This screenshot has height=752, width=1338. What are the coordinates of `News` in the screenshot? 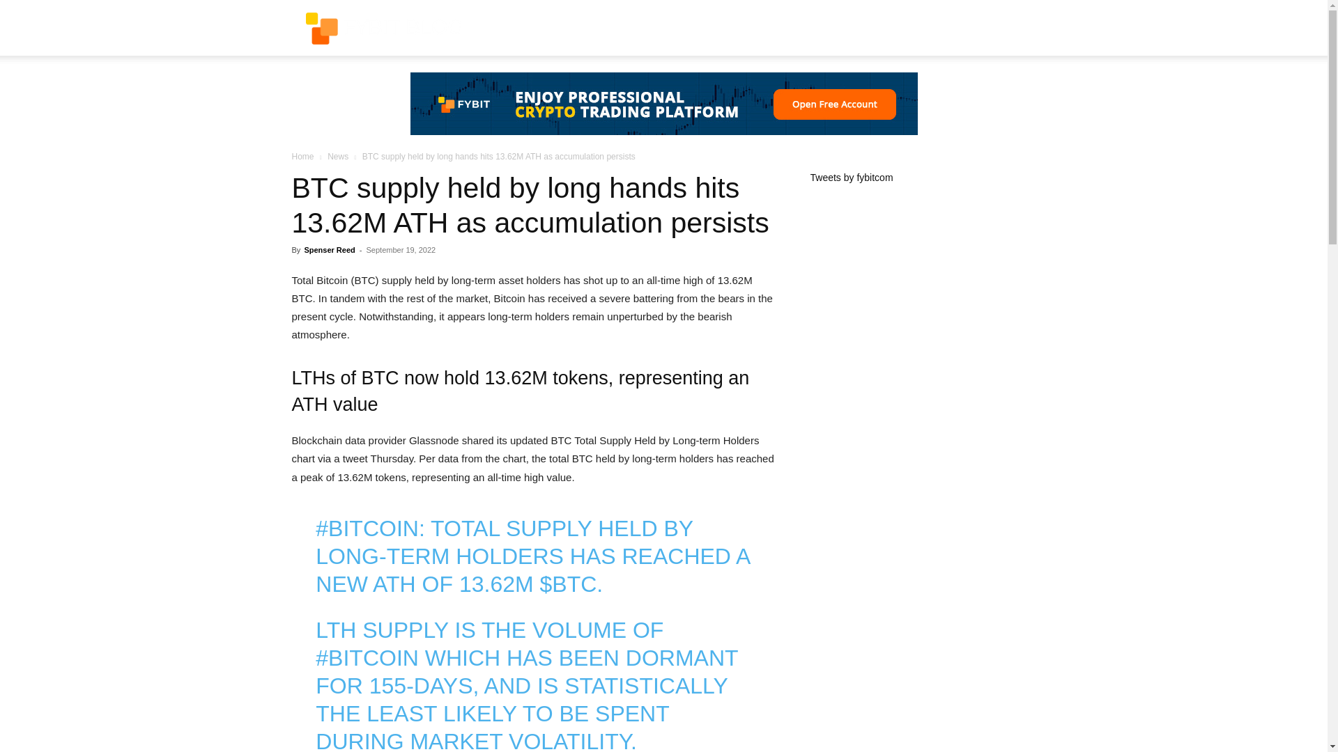 It's located at (337, 157).